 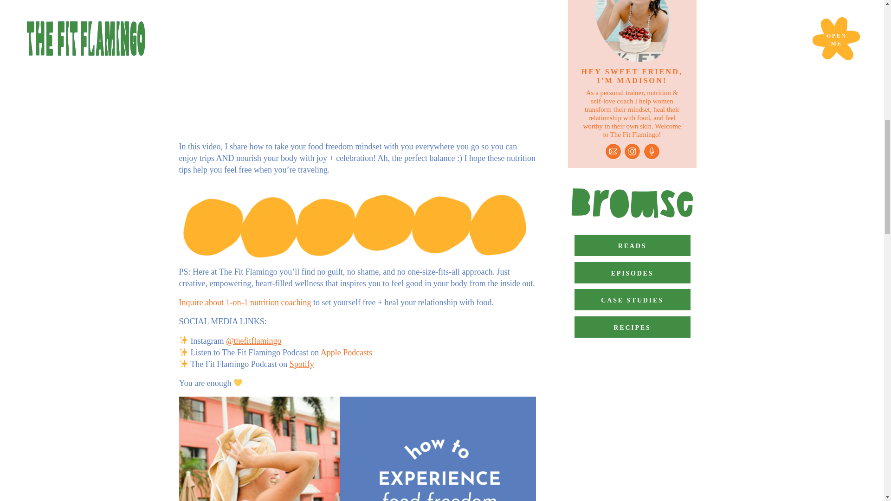 I want to click on How to Experience Food Freedom While Traveling, so click(x=357, y=67).